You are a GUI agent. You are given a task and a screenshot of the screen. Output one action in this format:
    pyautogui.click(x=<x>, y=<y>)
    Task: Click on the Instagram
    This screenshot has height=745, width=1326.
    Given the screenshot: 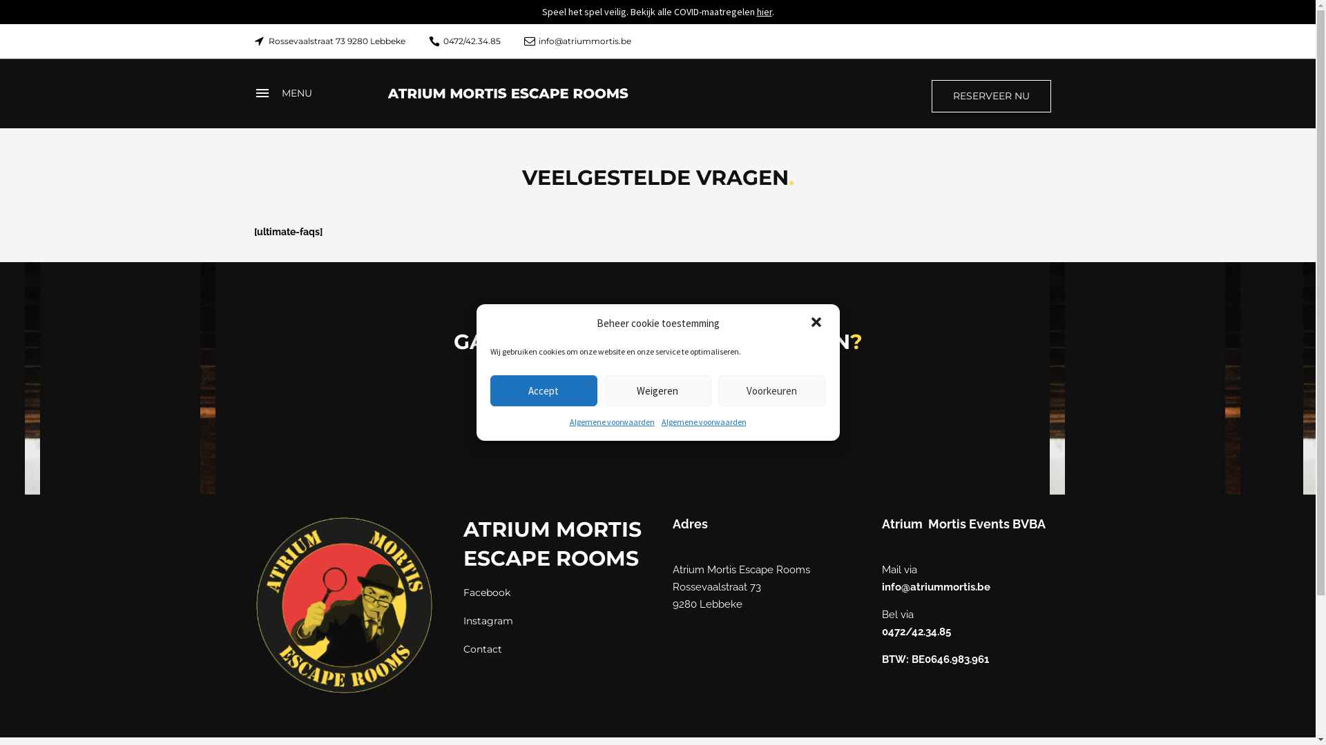 What is the action you would take?
    pyautogui.click(x=488, y=621)
    